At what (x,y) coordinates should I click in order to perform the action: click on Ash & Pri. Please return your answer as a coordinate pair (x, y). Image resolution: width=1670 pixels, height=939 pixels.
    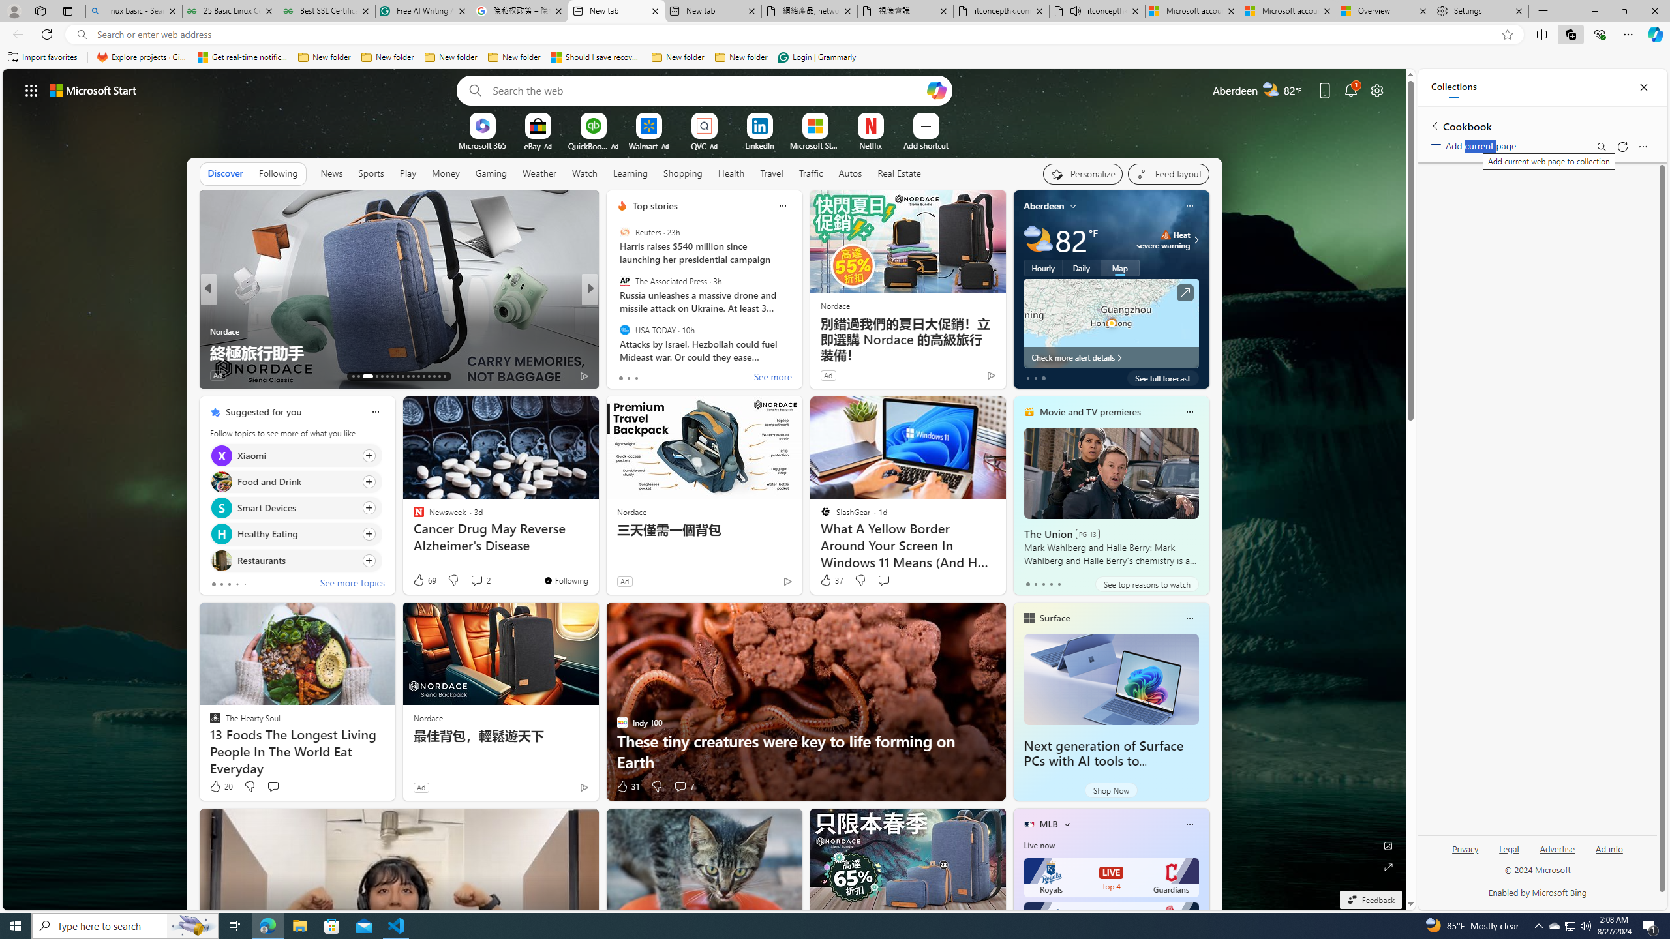
    Looking at the image, I should click on (616, 331).